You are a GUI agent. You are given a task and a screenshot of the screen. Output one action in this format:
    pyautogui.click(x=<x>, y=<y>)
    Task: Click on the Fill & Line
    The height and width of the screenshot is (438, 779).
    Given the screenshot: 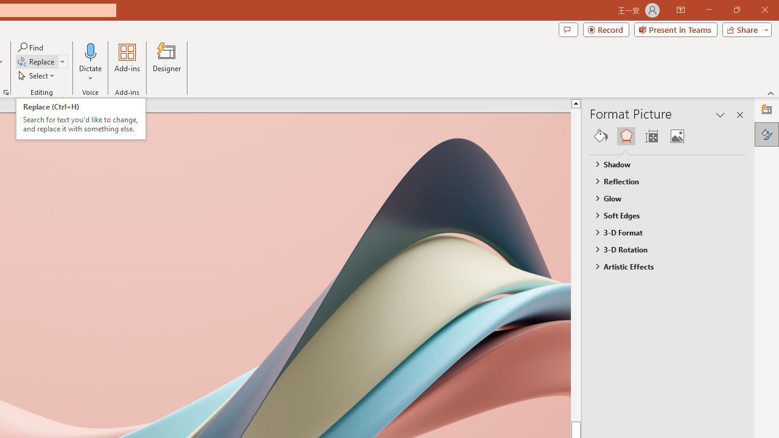 What is the action you would take?
    pyautogui.click(x=601, y=136)
    